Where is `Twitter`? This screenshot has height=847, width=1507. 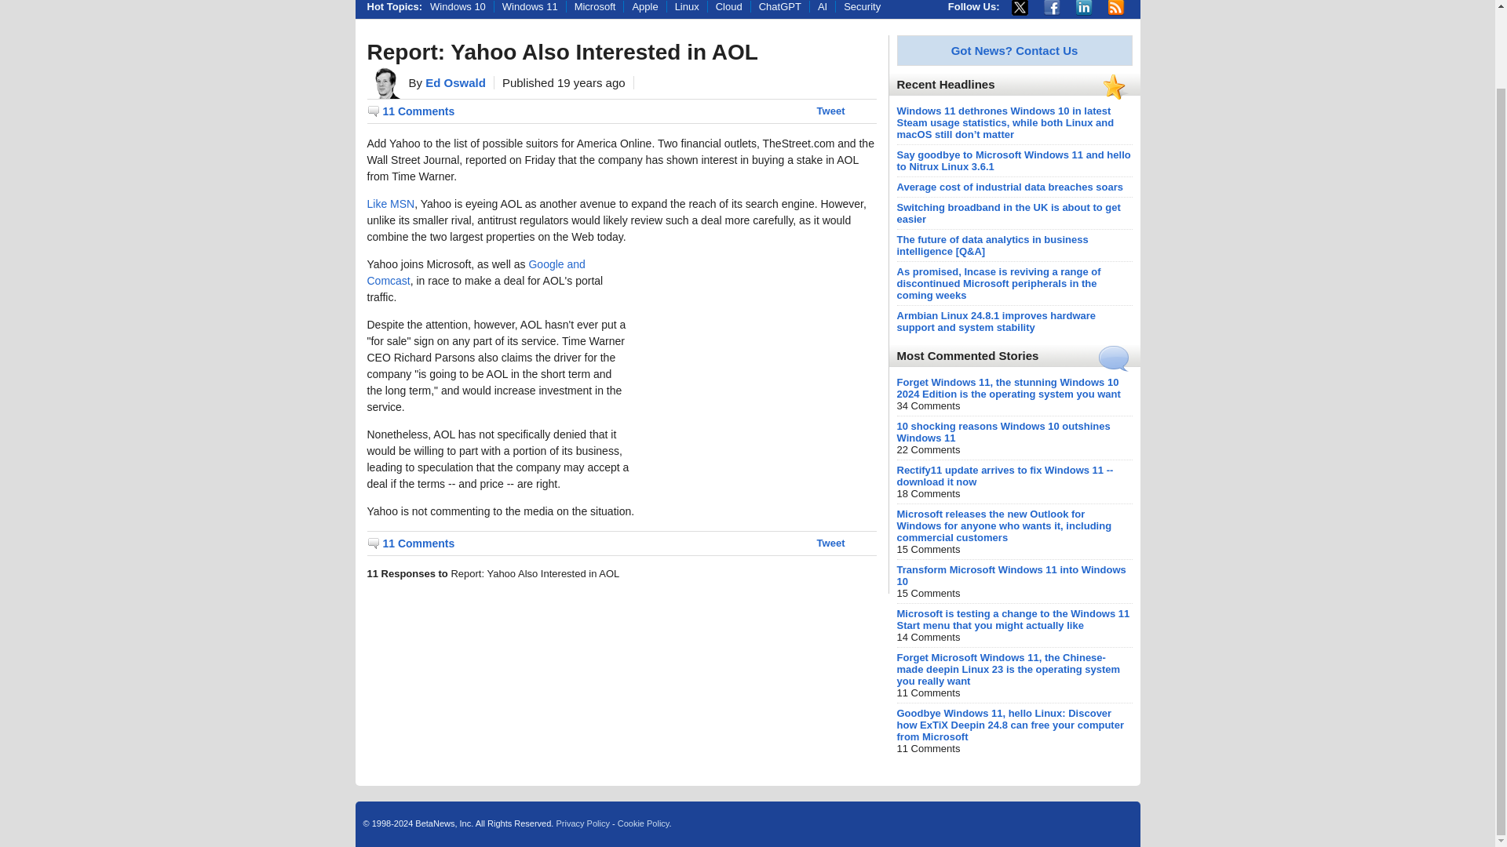
Twitter is located at coordinates (1019, 8).